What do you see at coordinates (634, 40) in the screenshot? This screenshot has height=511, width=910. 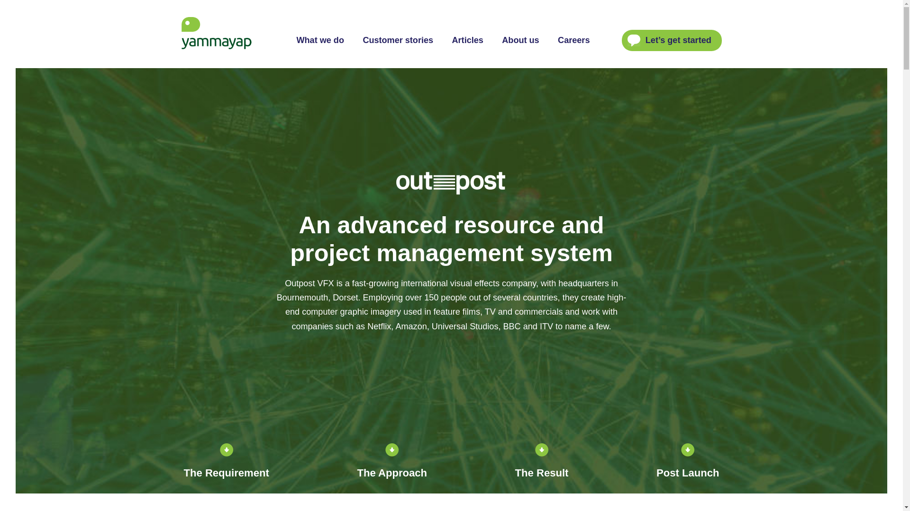 I see `Path` at bounding box center [634, 40].